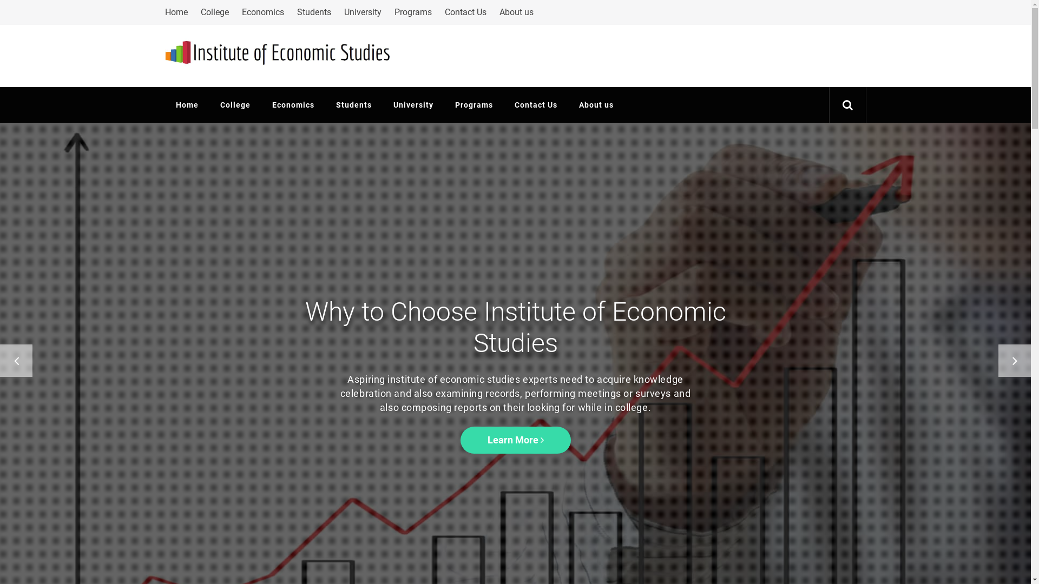 The image size is (1039, 584). What do you see at coordinates (262, 12) in the screenshot?
I see `Economics` at bounding box center [262, 12].